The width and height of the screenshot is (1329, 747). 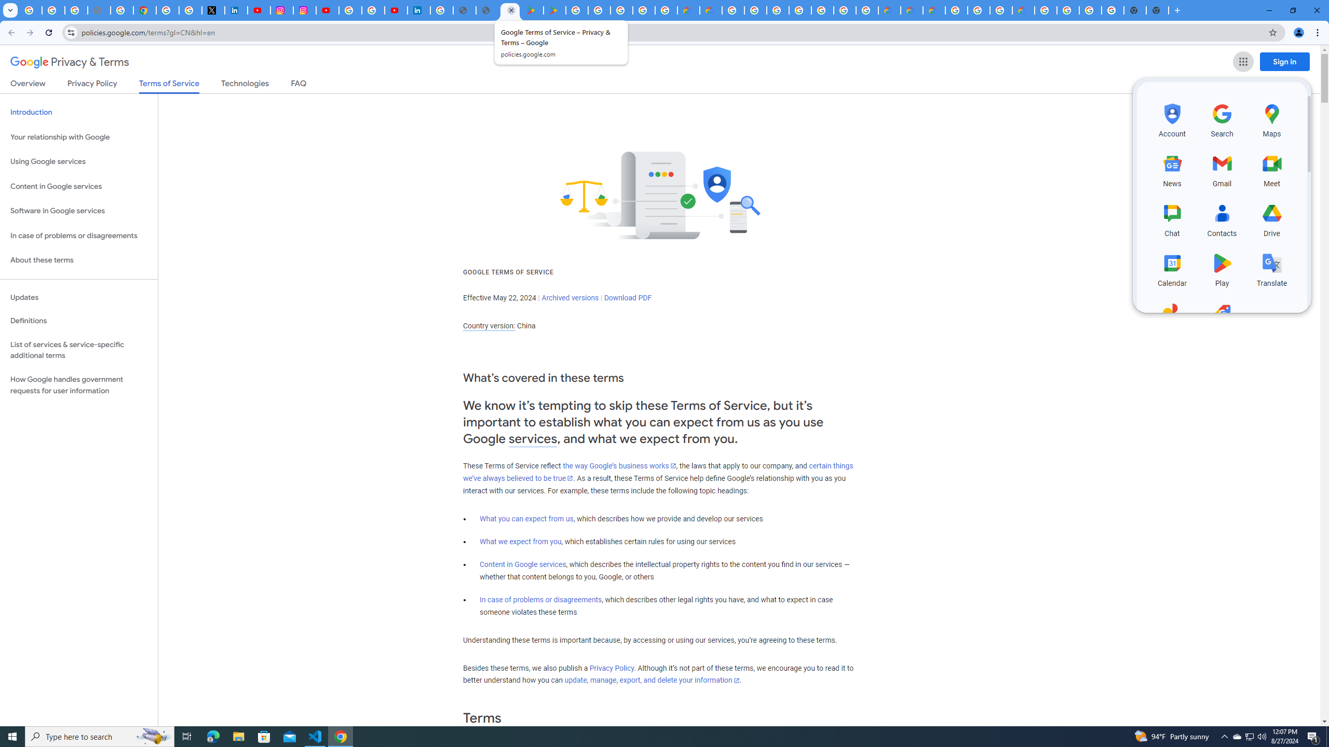 What do you see at coordinates (442, 10) in the screenshot?
I see `Sign in - Google Accounts` at bounding box center [442, 10].